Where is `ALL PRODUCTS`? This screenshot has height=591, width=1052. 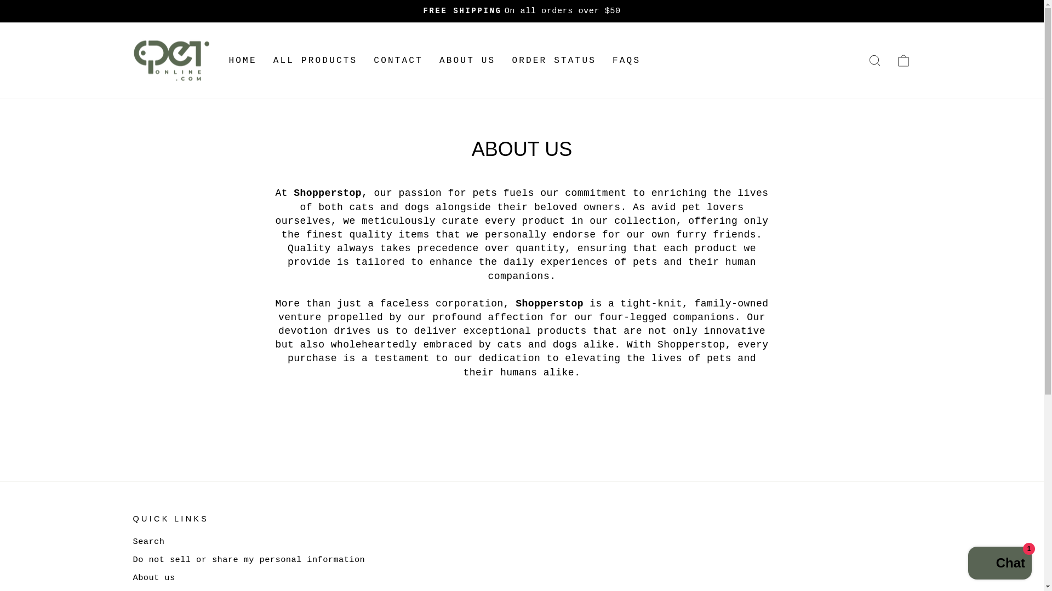
ALL PRODUCTS is located at coordinates (174, 589).